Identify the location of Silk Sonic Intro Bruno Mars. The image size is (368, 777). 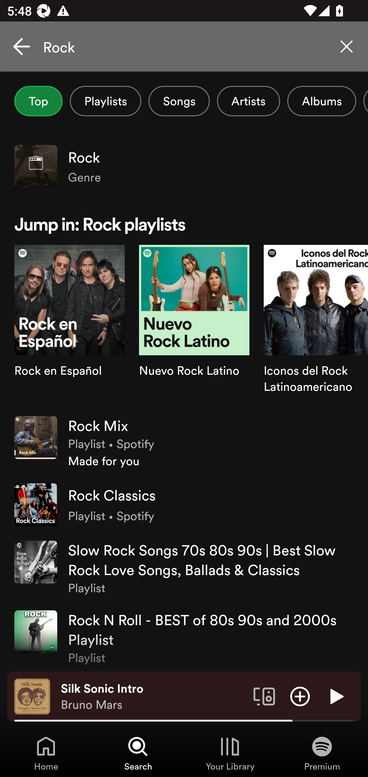
(153, 696).